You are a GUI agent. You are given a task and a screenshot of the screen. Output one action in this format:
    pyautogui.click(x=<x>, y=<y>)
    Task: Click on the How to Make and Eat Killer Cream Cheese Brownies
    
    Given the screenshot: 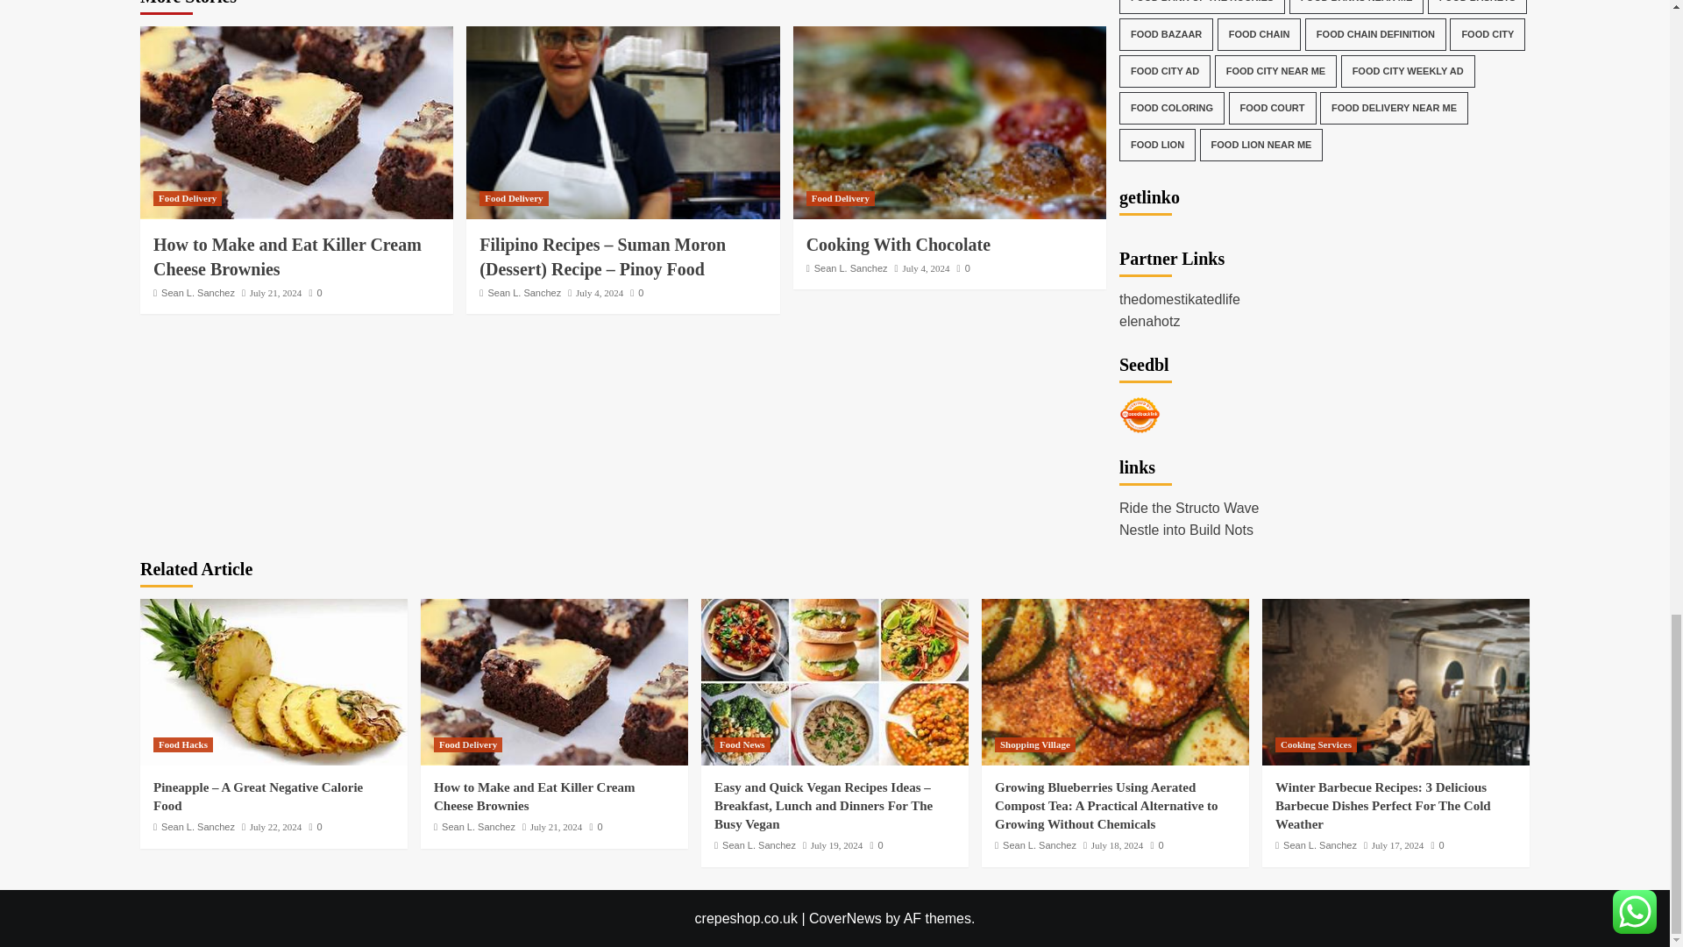 What is the action you would take?
    pyautogui.click(x=554, y=681)
    